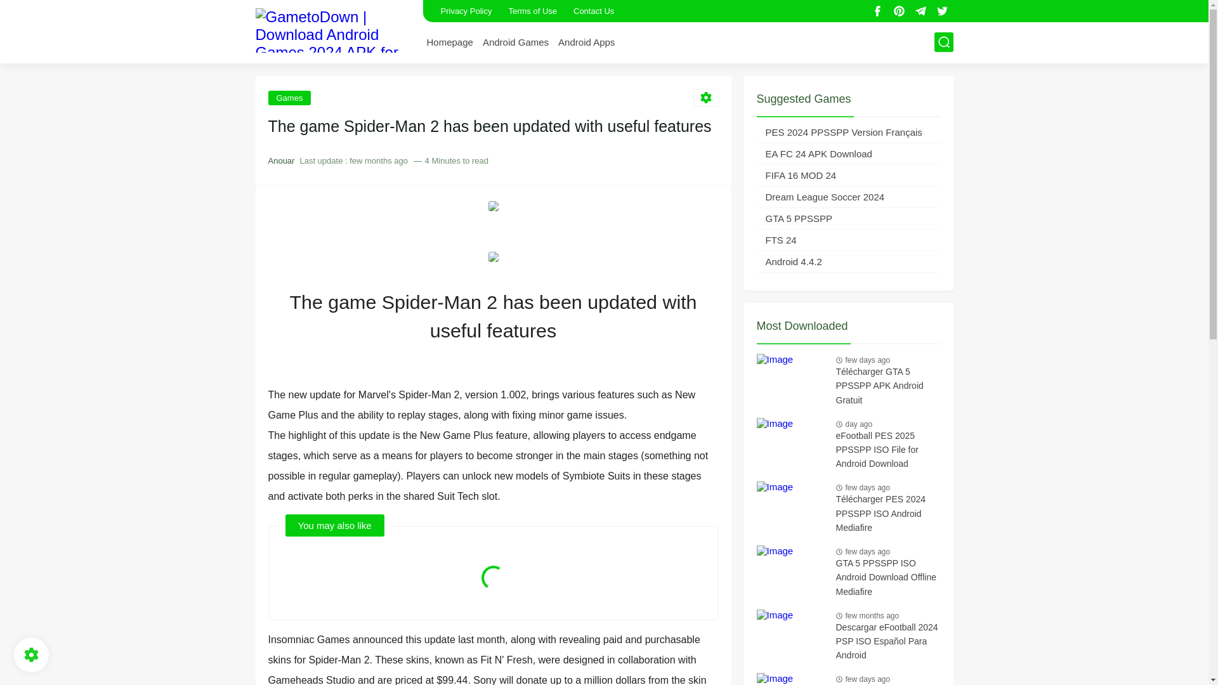 The height and width of the screenshot is (685, 1218). I want to click on Games, so click(289, 97).